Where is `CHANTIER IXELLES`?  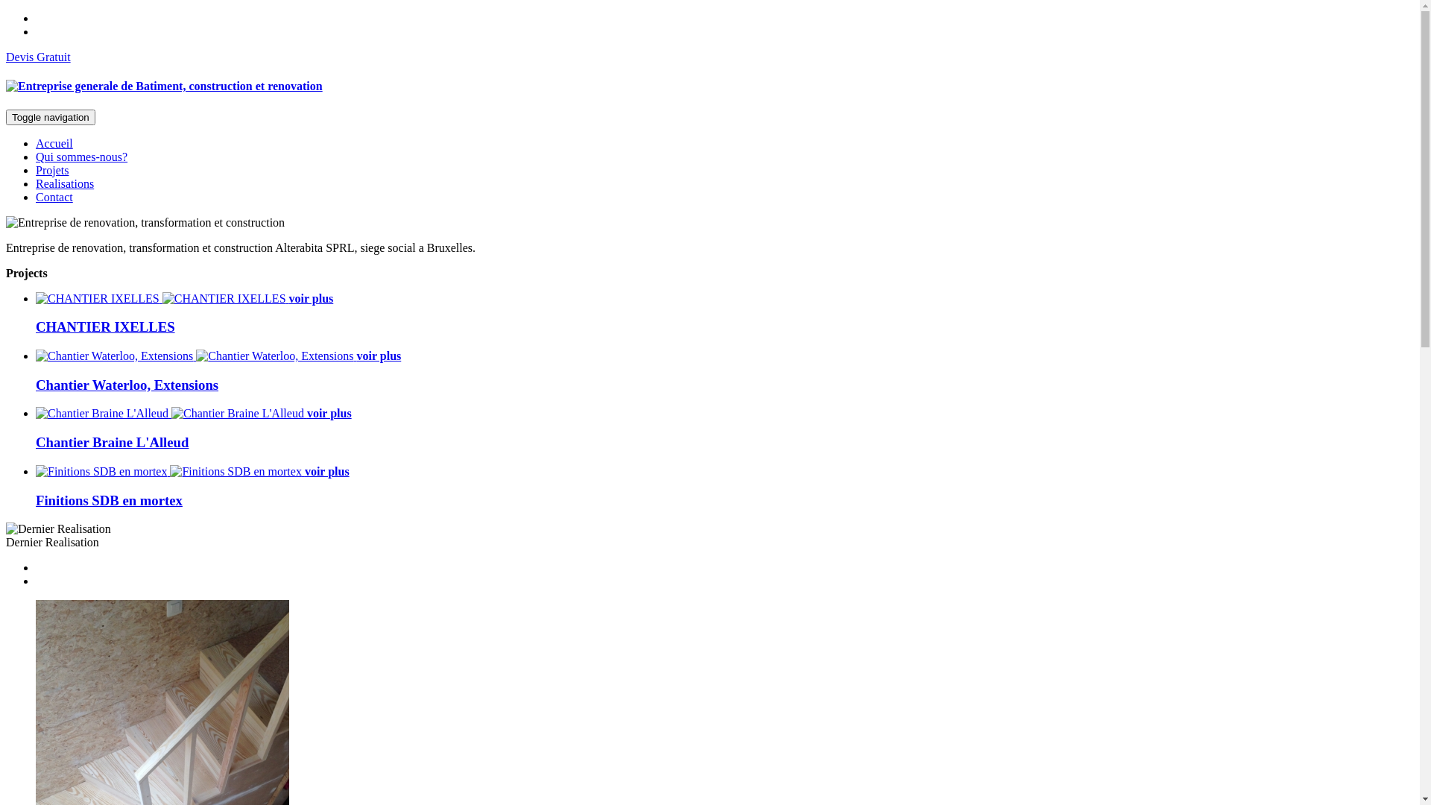
CHANTIER IXELLES is located at coordinates (106, 326).